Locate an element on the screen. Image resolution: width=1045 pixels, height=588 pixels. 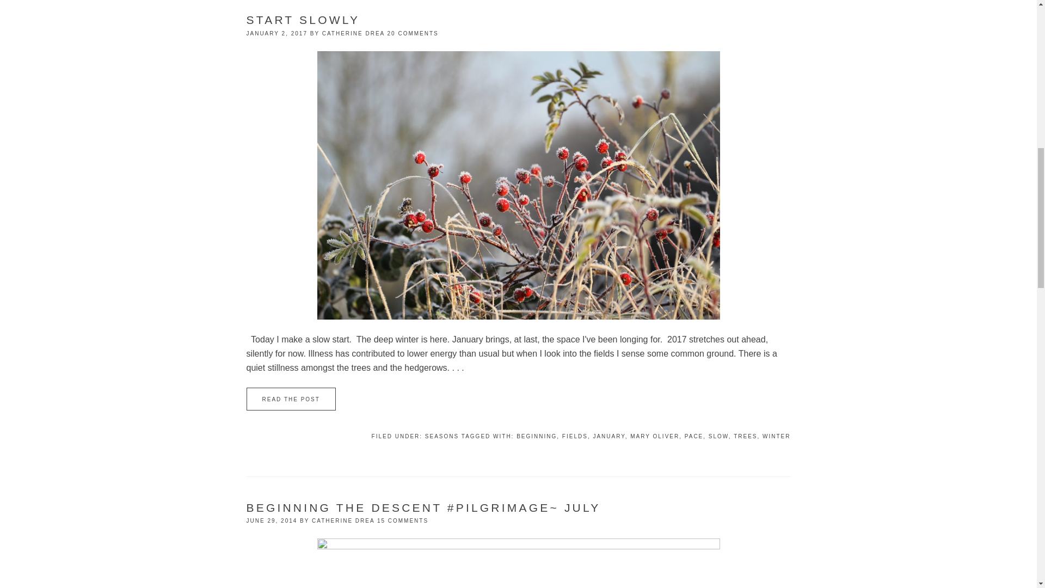
START SLOWLY is located at coordinates (303, 20).